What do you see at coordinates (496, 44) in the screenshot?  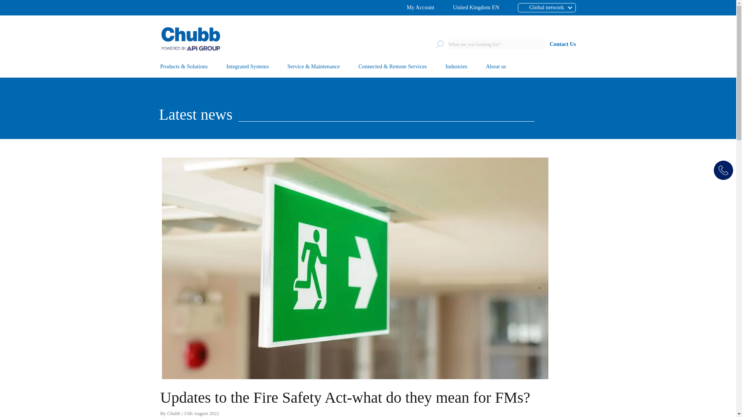 I see `Search for:` at bounding box center [496, 44].